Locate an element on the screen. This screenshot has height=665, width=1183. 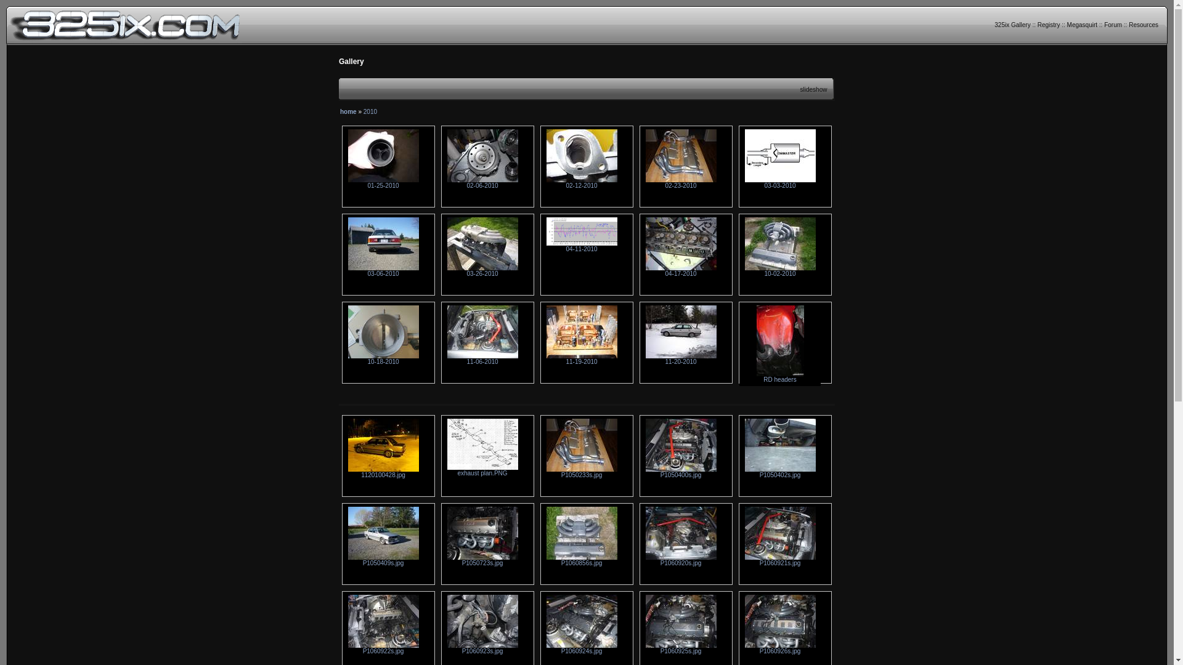
P1050723s.jpg is located at coordinates (483, 560).